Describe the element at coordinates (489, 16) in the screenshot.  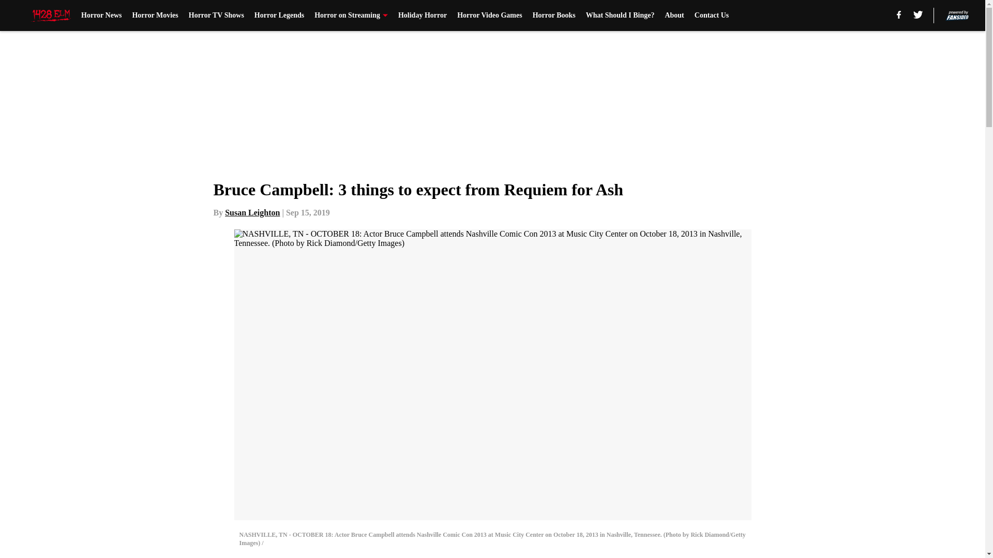
I see `Horror Video Games` at that location.